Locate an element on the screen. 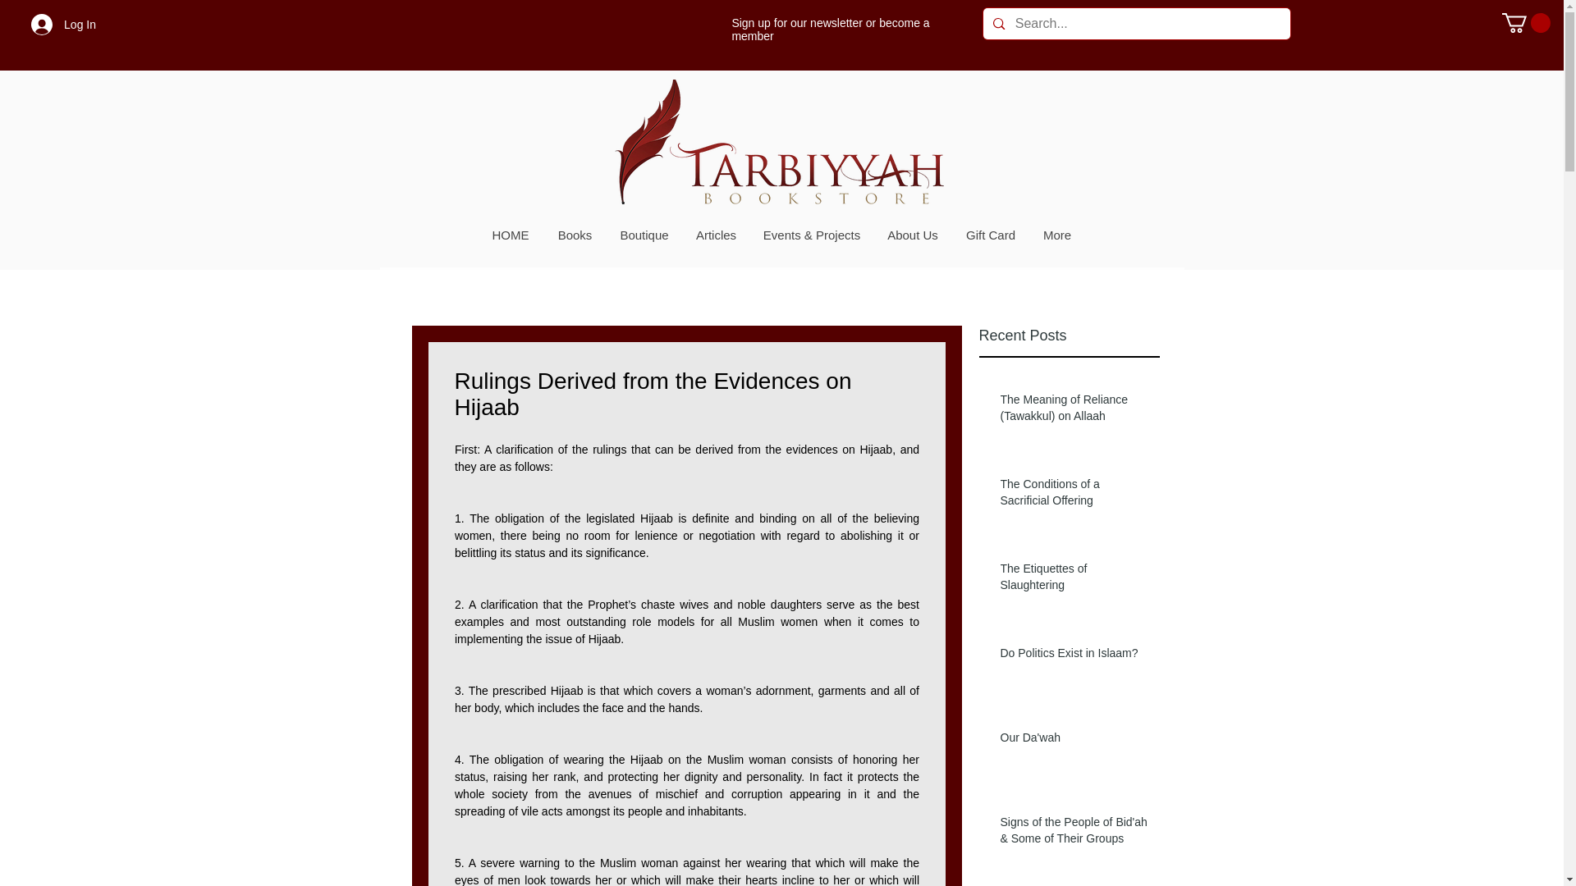 The height and width of the screenshot is (886, 1576). Boutique is located at coordinates (643, 235).